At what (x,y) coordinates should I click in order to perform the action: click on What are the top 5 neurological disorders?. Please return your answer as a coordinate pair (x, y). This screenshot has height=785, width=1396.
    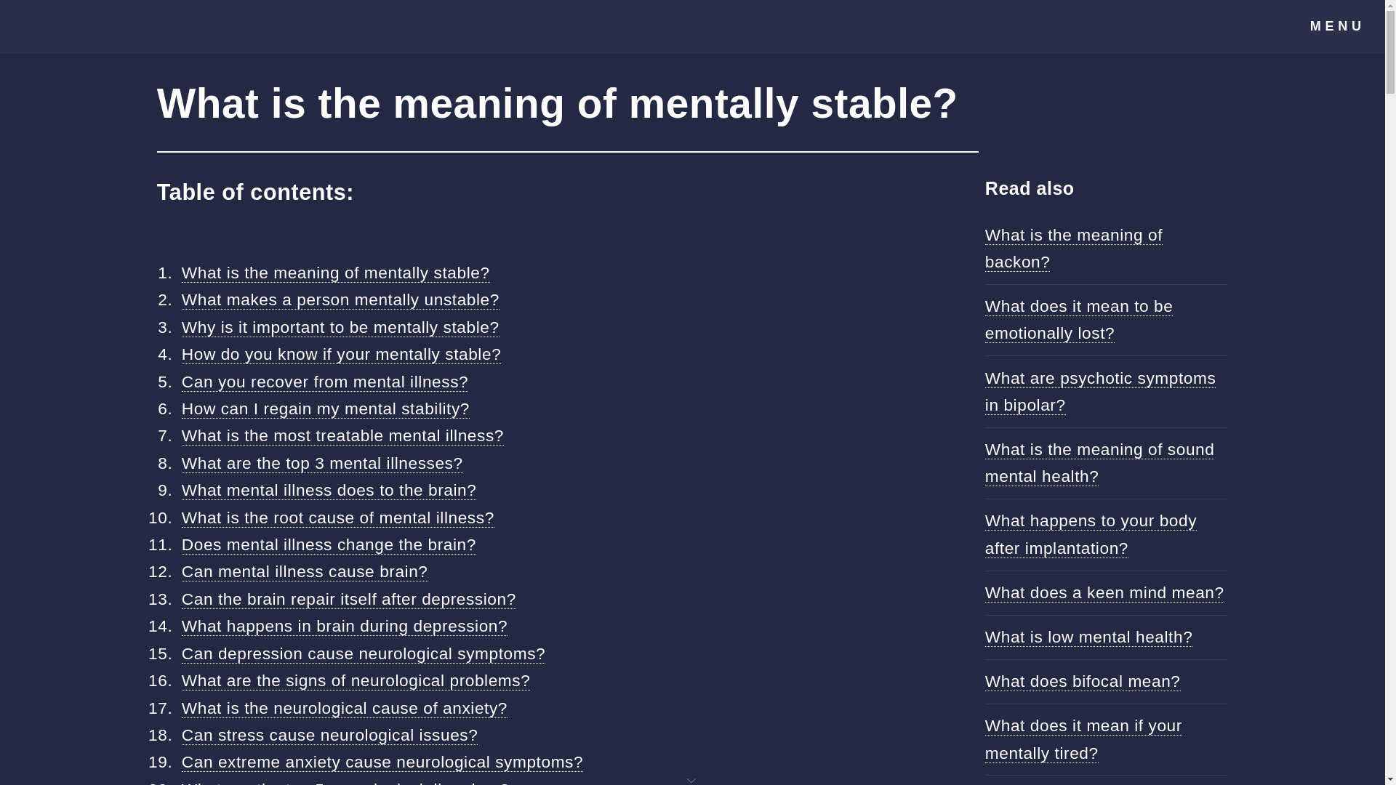
    Looking at the image, I should click on (345, 782).